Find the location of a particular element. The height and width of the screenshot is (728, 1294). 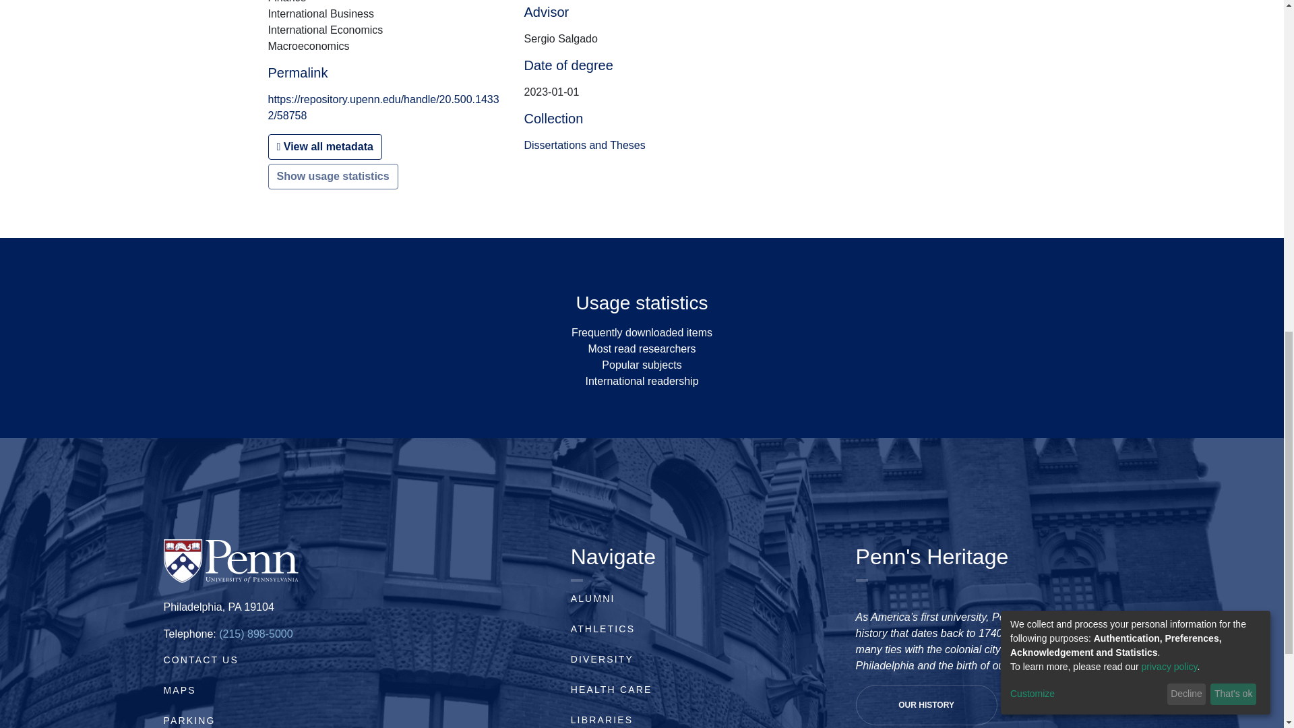

Dissertations and Theses is located at coordinates (584, 145).